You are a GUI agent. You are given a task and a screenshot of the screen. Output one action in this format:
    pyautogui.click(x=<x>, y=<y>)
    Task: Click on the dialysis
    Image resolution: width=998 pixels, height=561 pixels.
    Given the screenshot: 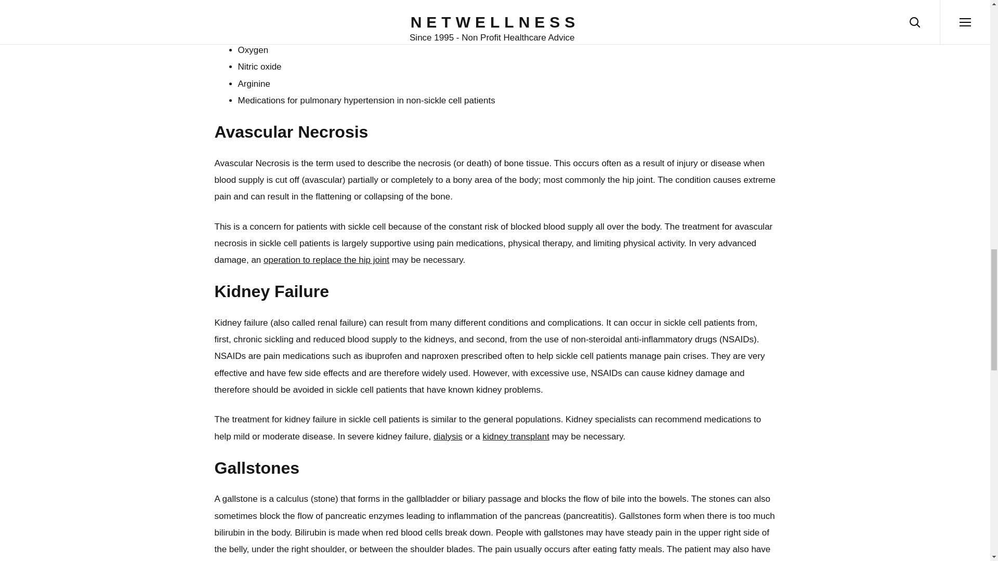 What is the action you would take?
    pyautogui.click(x=448, y=436)
    